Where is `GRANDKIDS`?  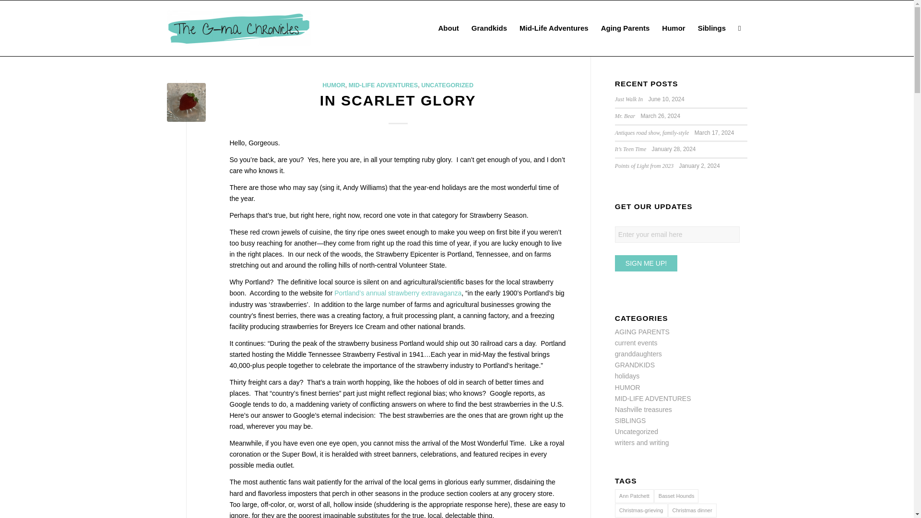
GRANDKIDS is located at coordinates (635, 365).